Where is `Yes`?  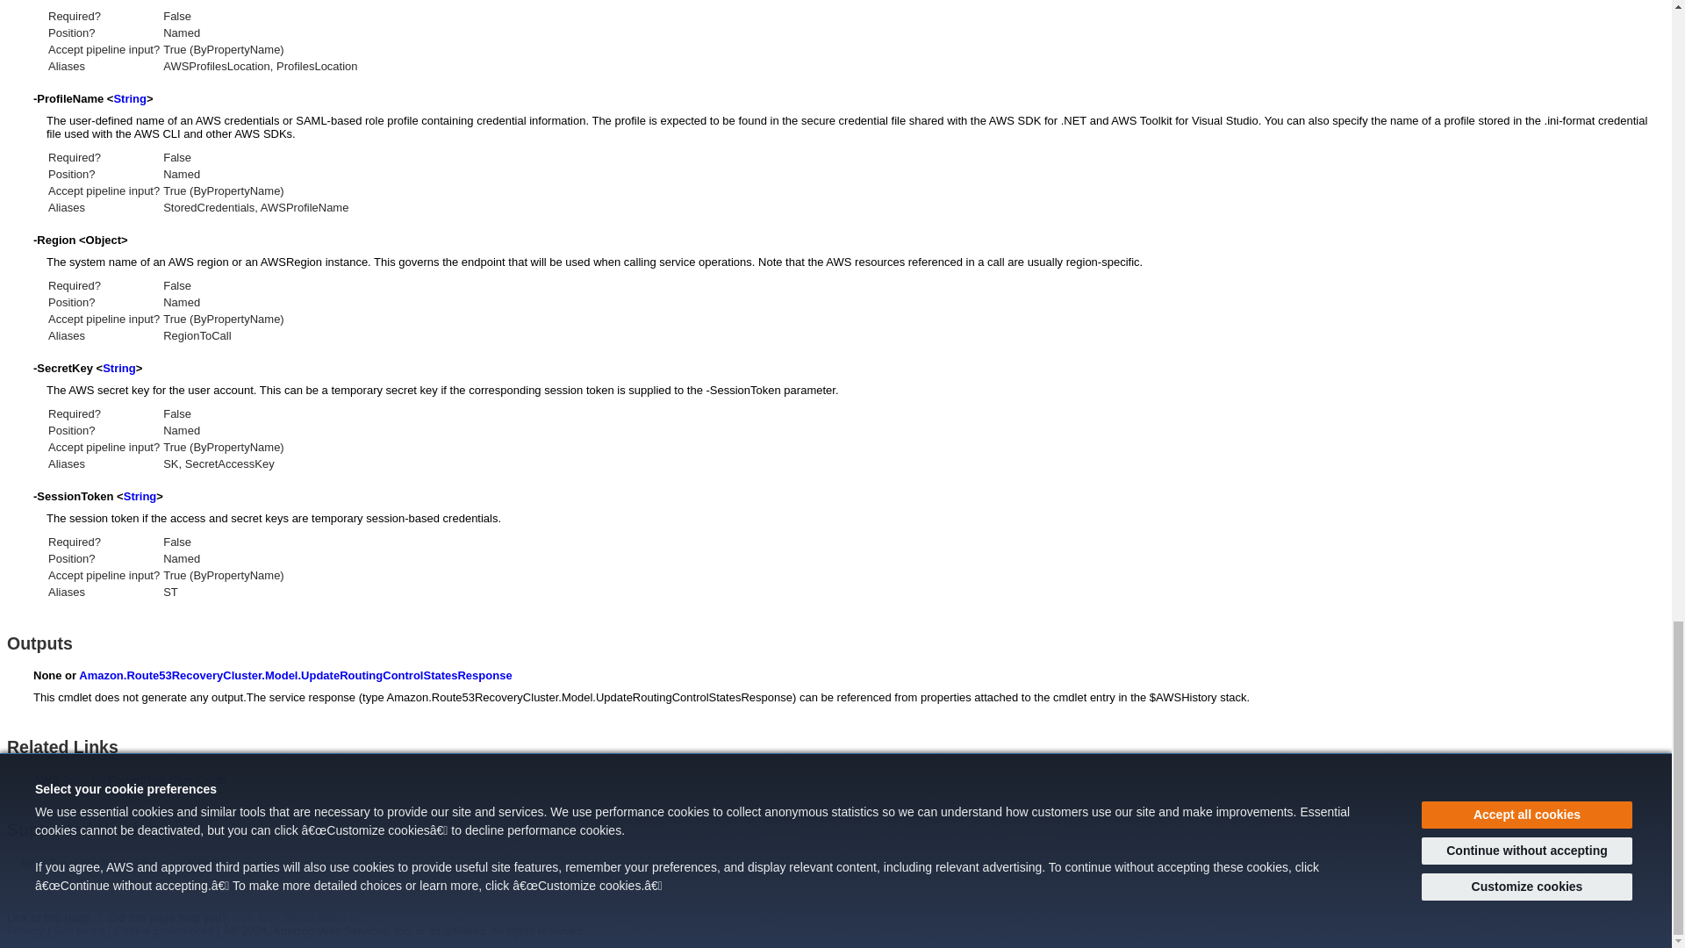
Yes is located at coordinates (242, 917).